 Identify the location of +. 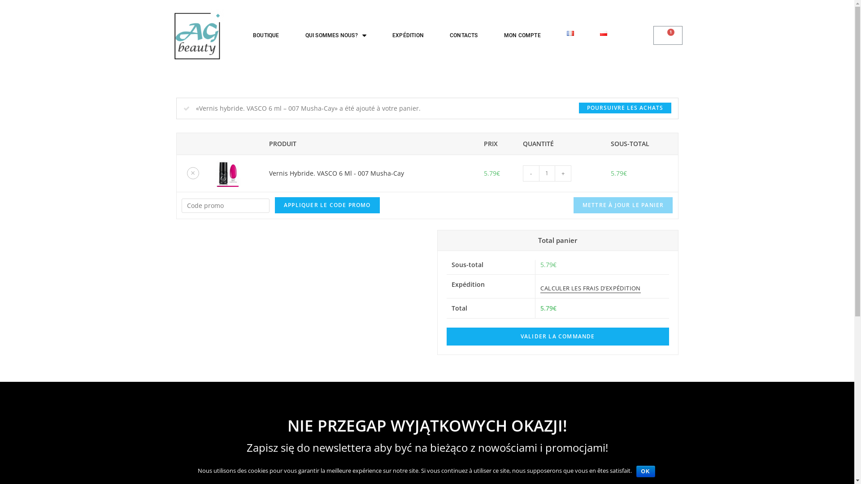
(563, 173).